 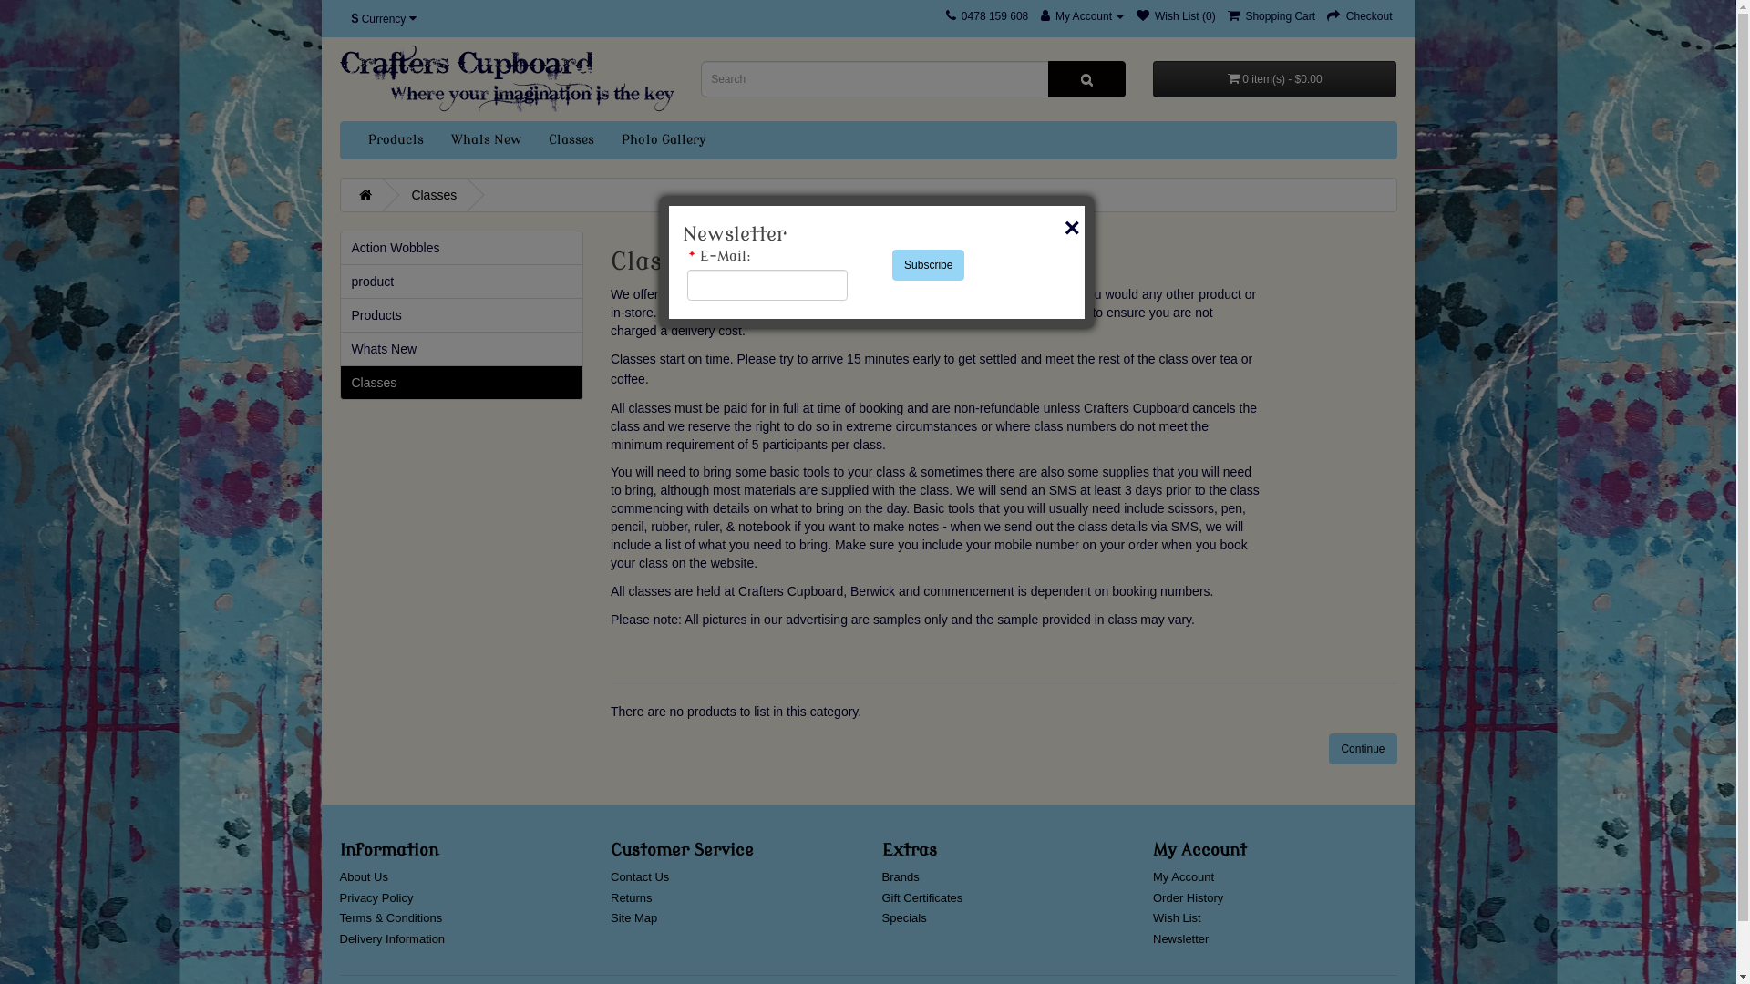 What do you see at coordinates (1083, 16) in the screenshot?
I see `My Account` at bounding box center [1083, 16].